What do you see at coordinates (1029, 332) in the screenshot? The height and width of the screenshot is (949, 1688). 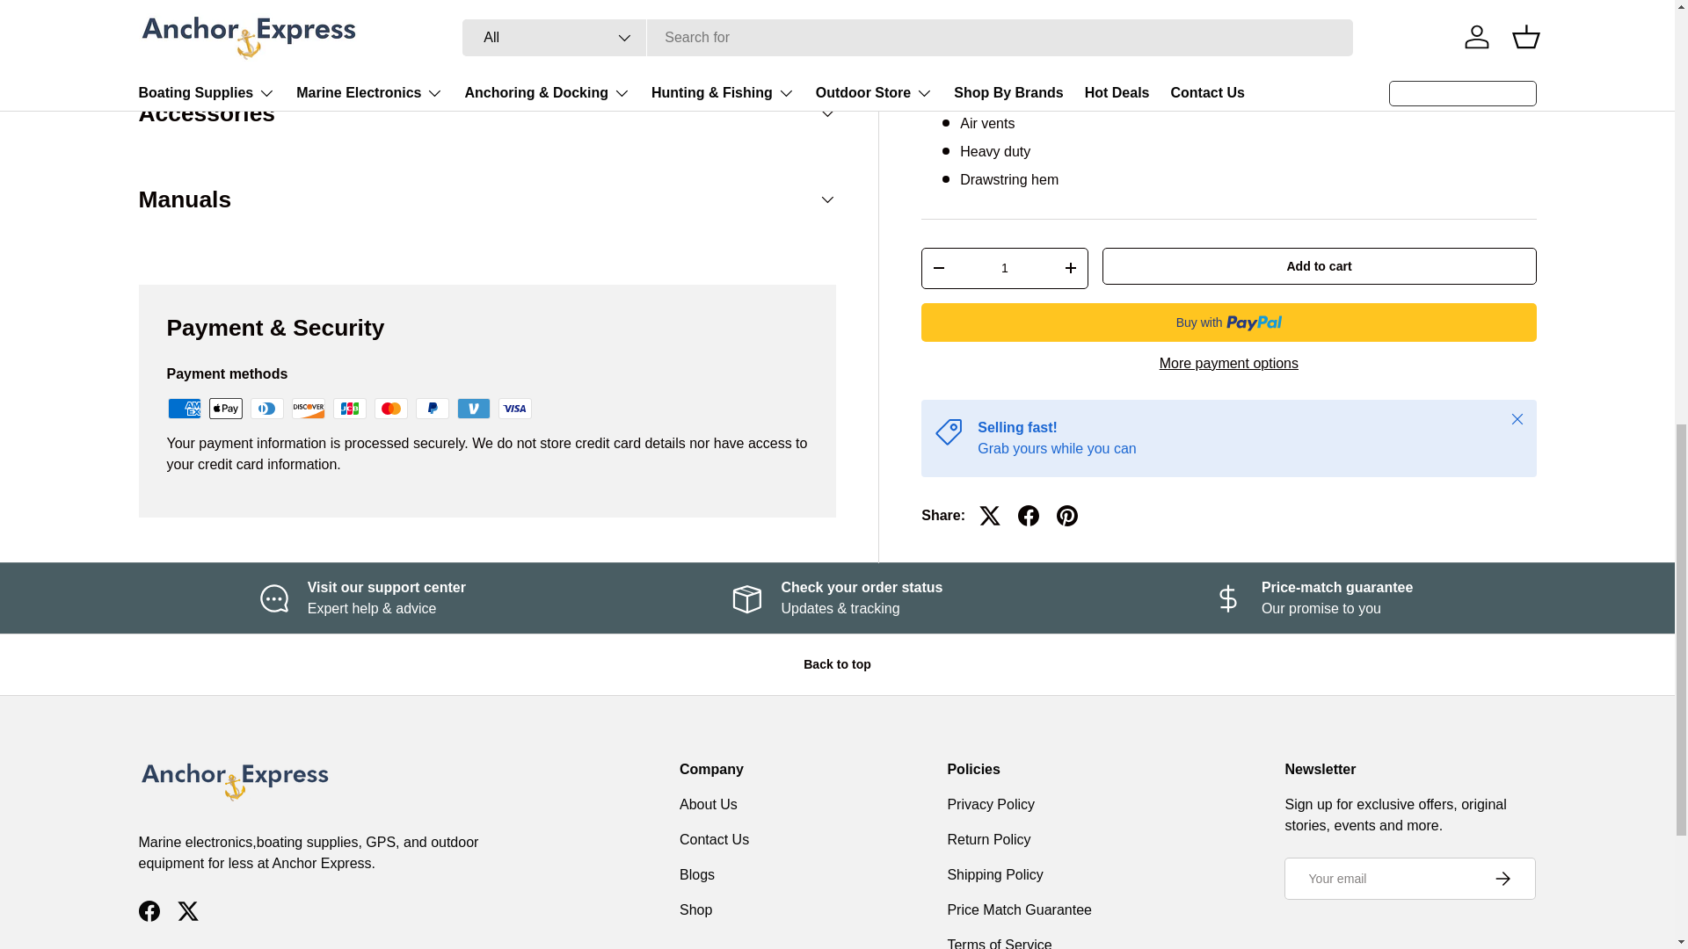 I see `Share on Facebook` at bounding box center [1029, 332].